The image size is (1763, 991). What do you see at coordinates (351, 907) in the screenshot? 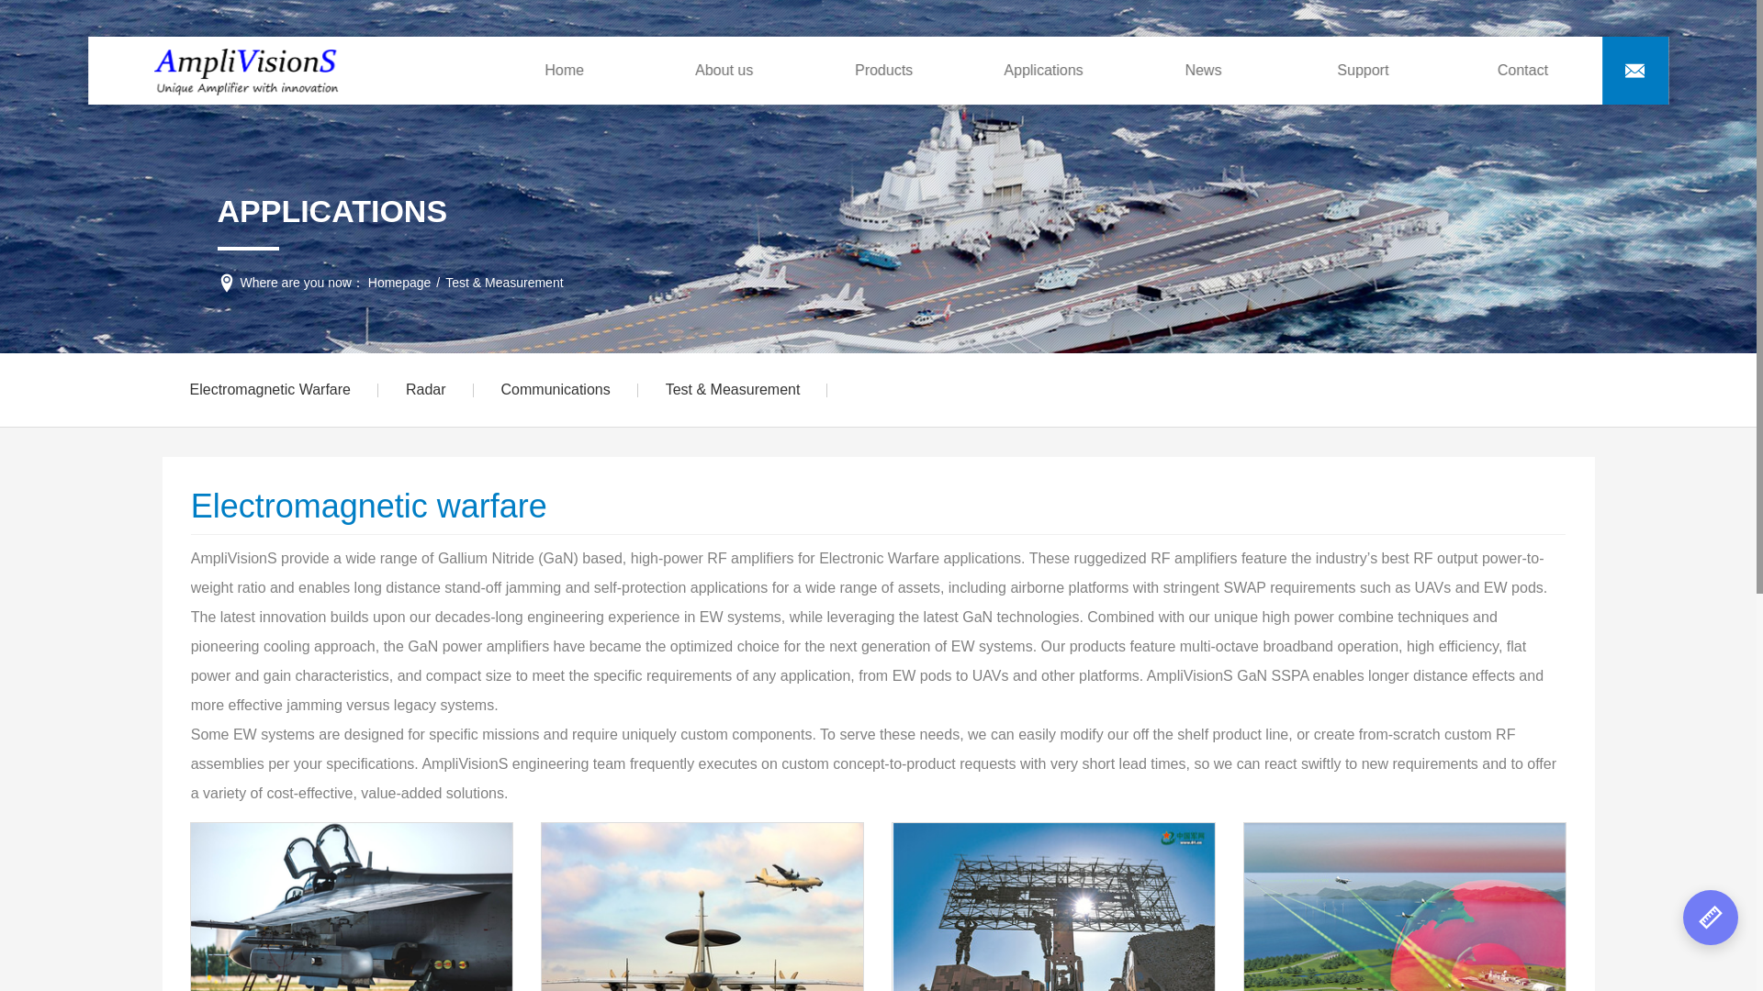
I see `Applications` at bounding box center [351, 907].